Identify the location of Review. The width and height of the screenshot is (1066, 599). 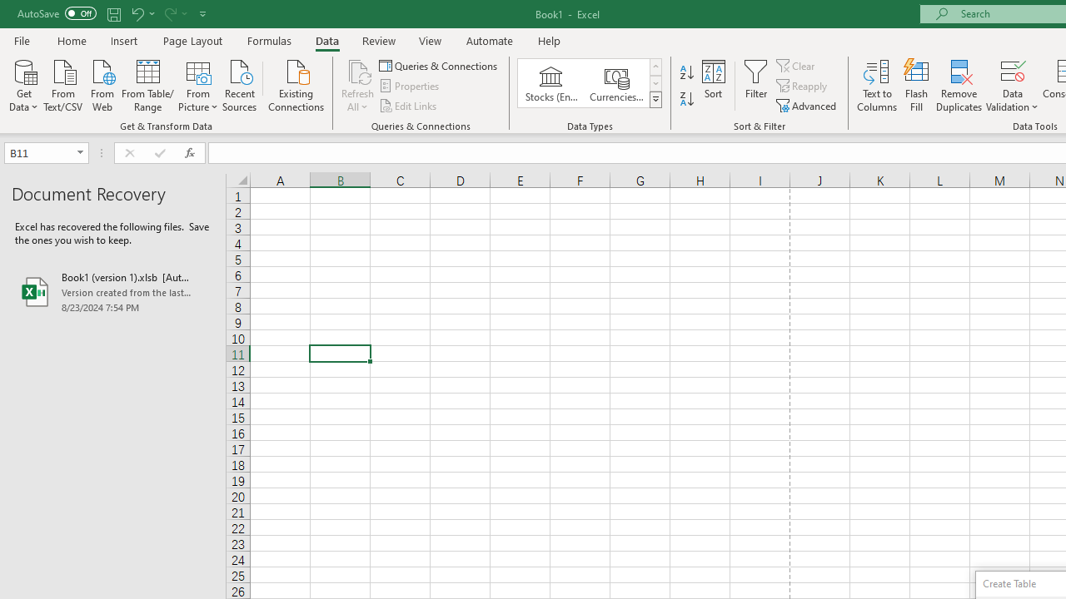
(378, 40).